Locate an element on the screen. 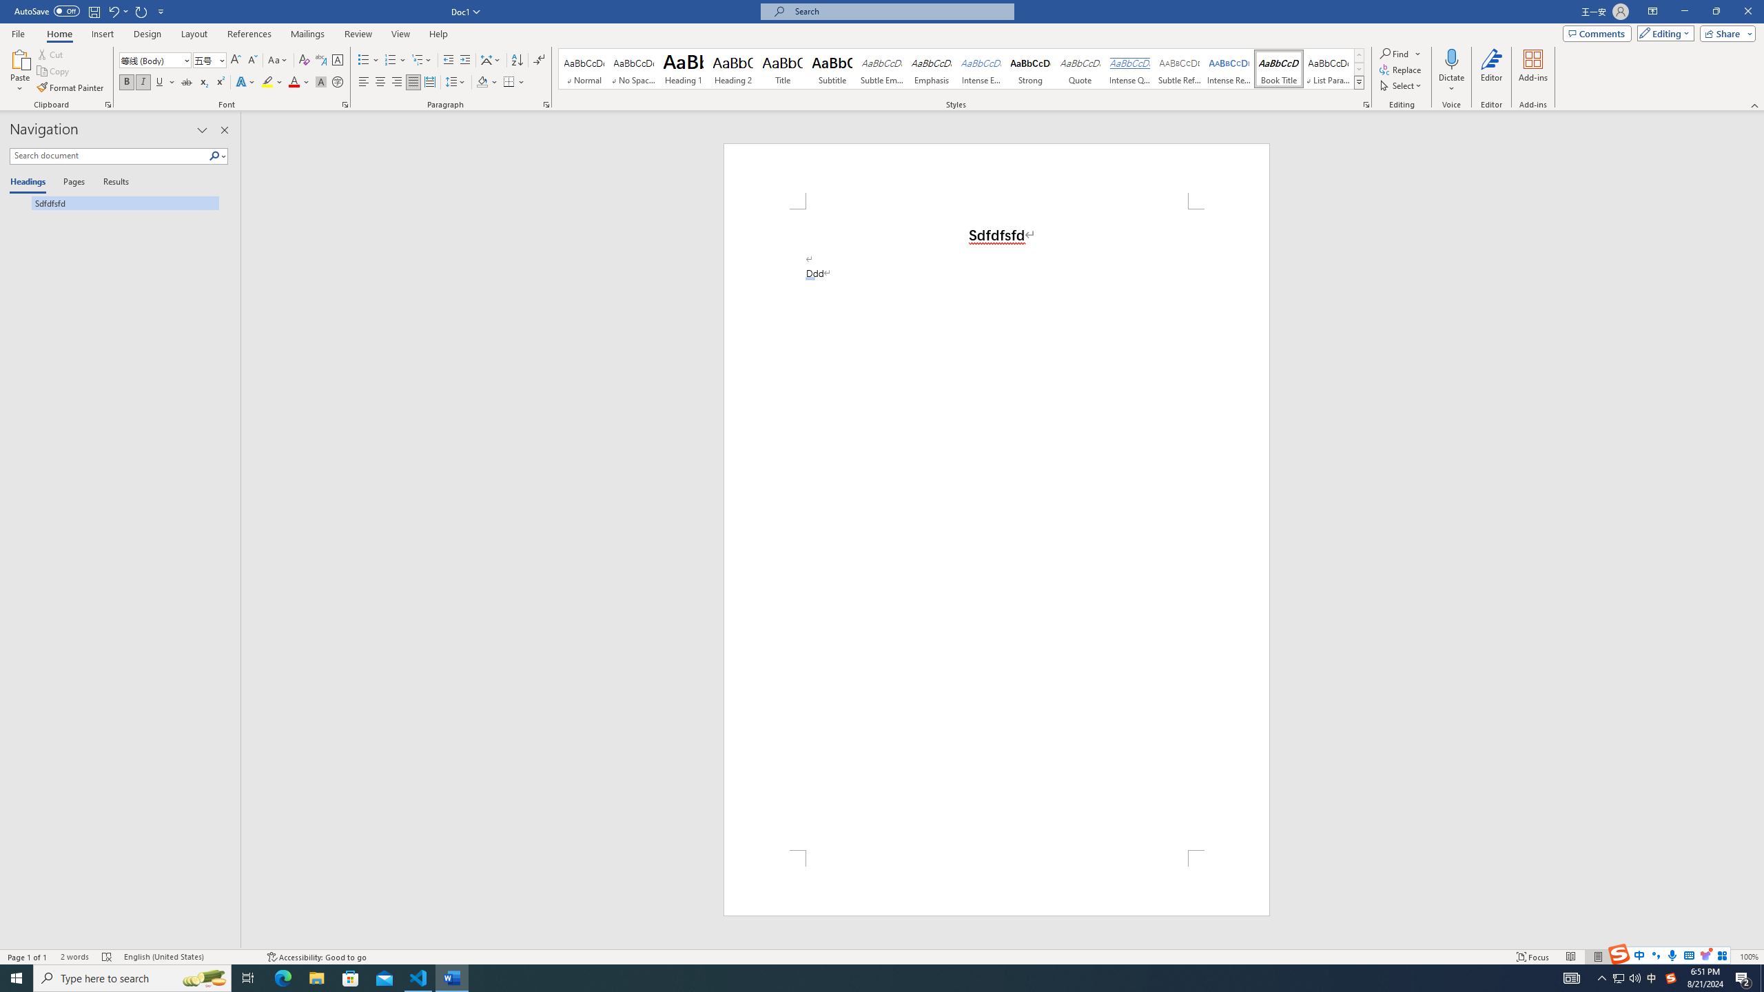  Search is located at coordinates (218, 156).